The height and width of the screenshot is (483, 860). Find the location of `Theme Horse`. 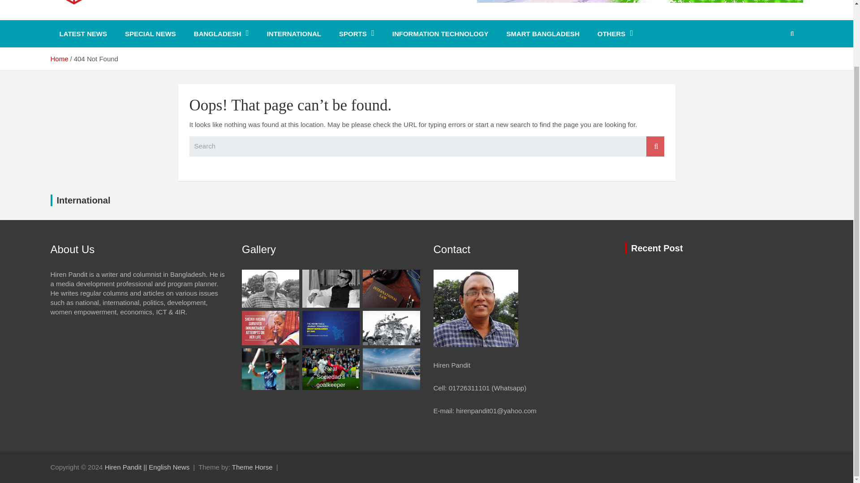

Theme Horse is located at coordinates (252, 467).